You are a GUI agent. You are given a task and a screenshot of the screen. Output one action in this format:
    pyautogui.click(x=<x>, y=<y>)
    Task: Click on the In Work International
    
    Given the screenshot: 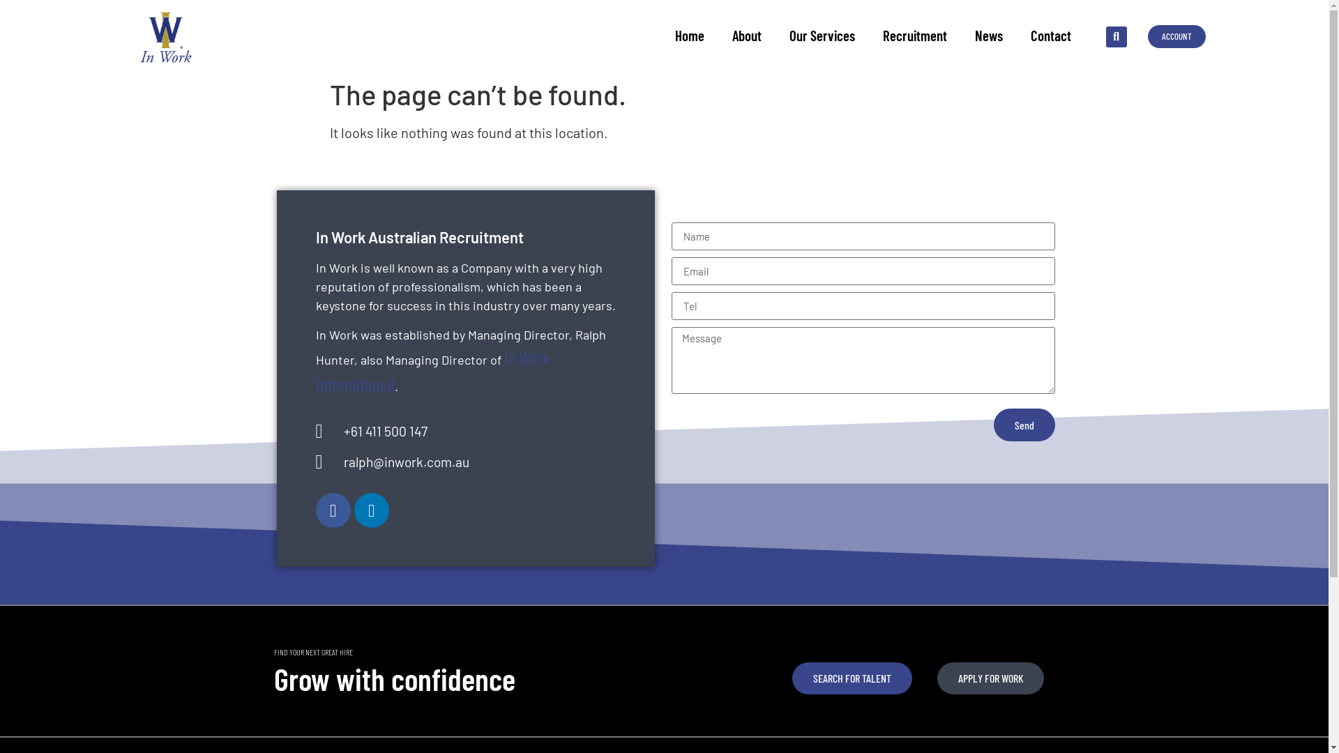 What is the action you would take?
    pyautogui.click(x=432, y=371)
    